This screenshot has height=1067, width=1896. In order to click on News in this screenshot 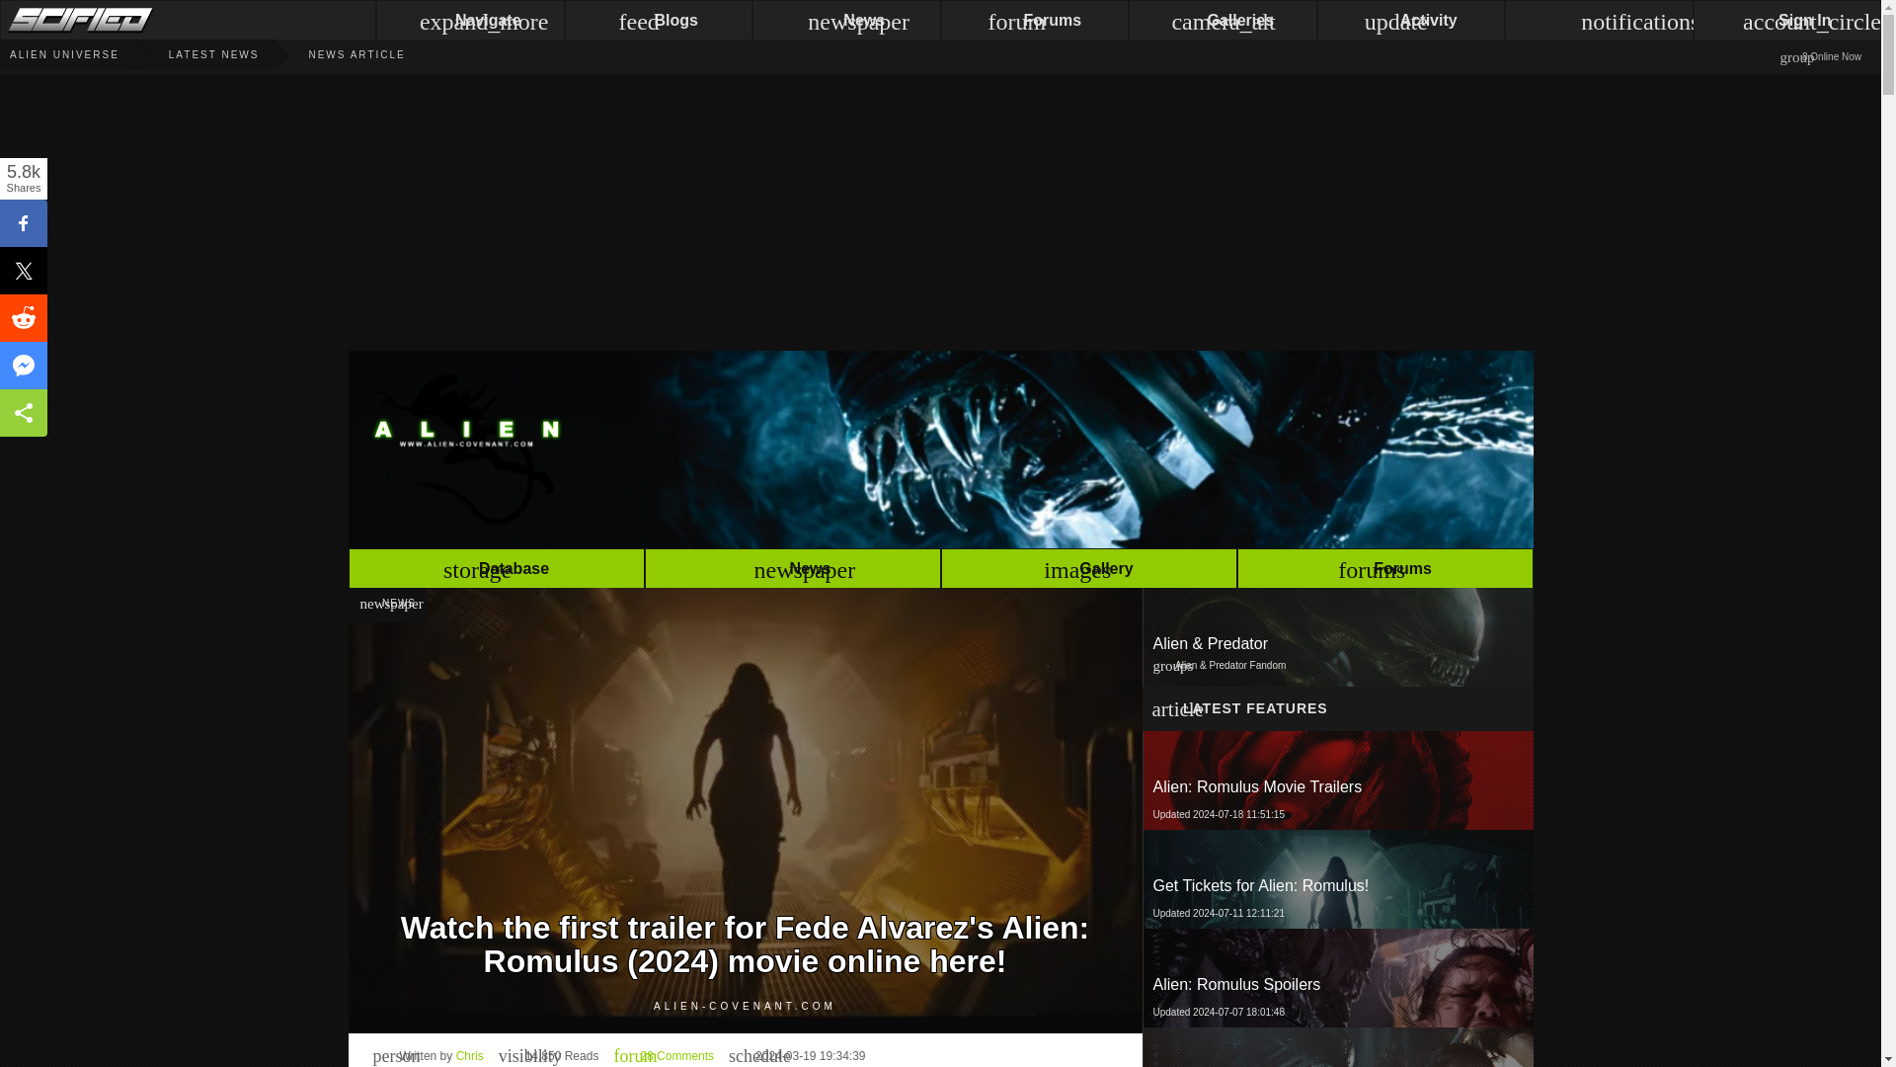, I will do `click(496, 571)`.